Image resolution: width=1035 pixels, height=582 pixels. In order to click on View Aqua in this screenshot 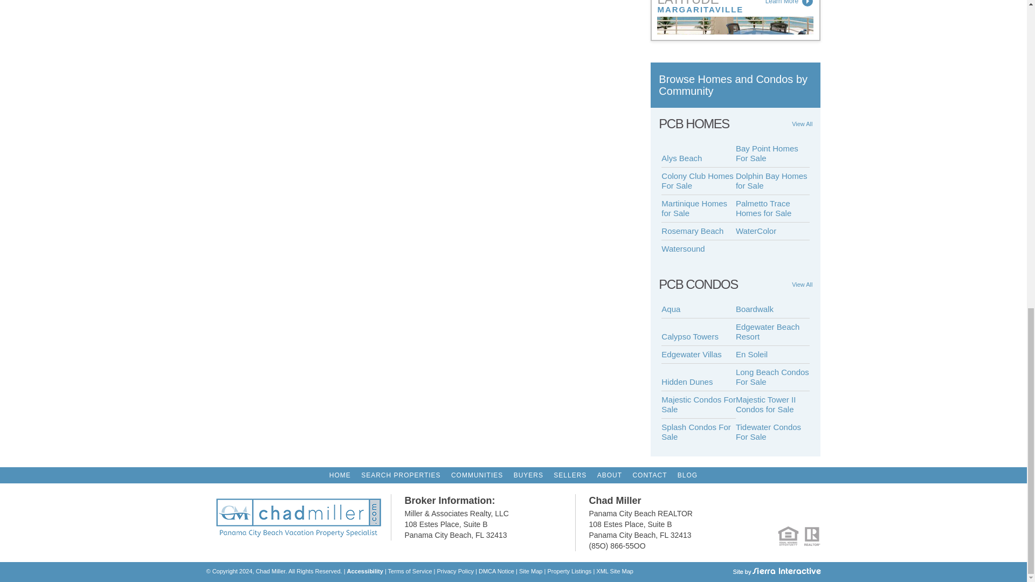, I will do `click(699, 309)`.